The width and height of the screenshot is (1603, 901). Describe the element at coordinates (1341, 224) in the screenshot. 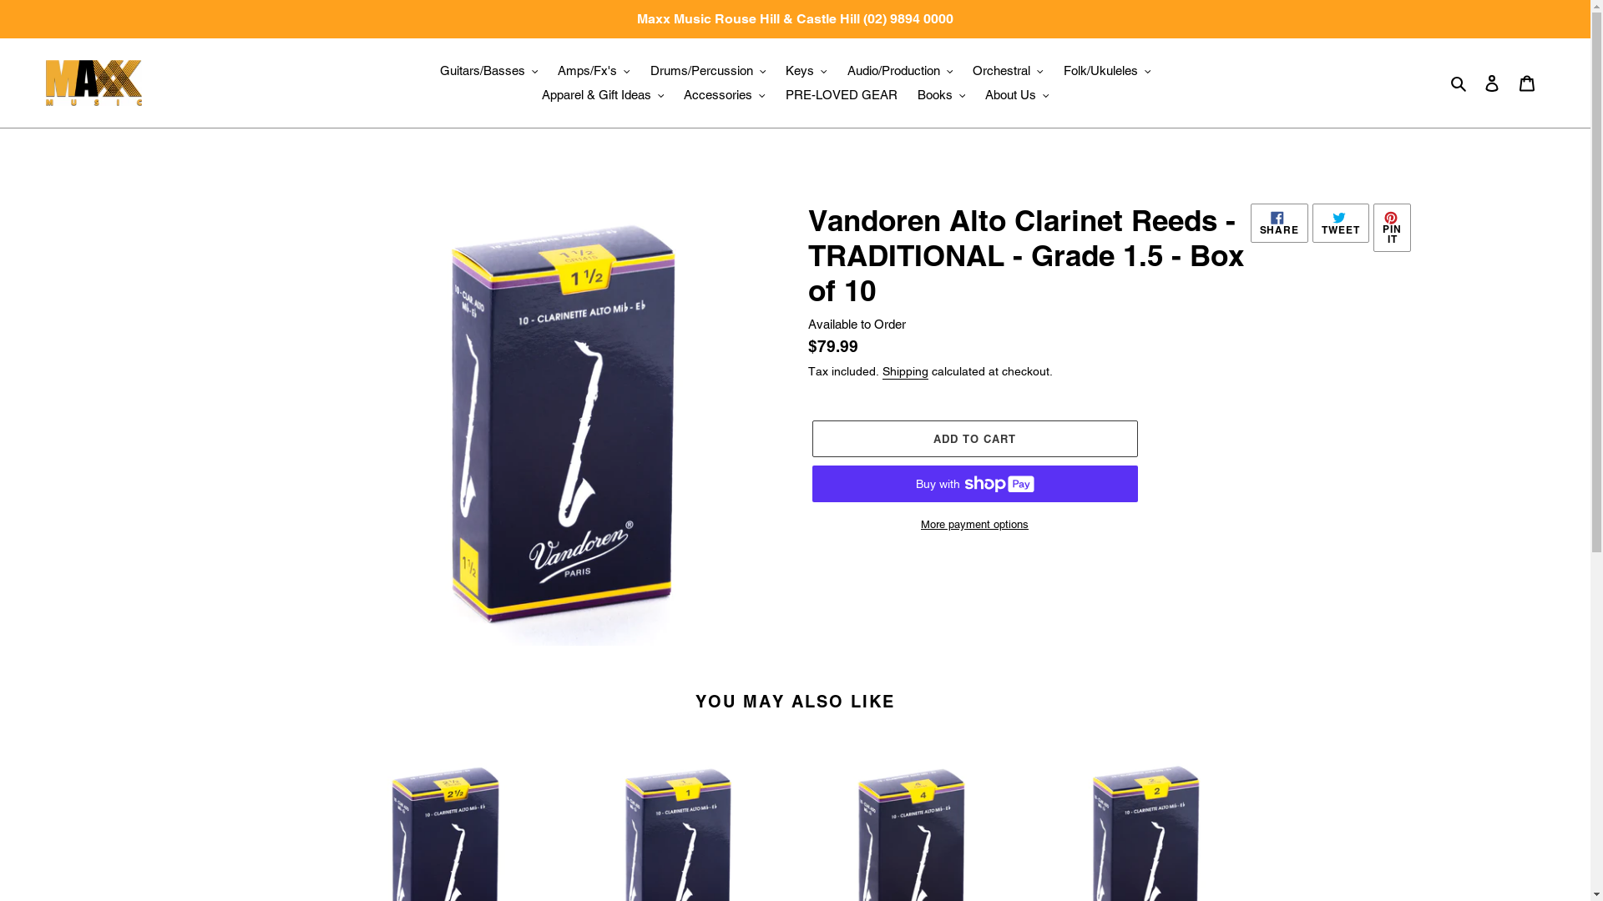

I see `TWEET
TWEET ON TWITTER` at that location.